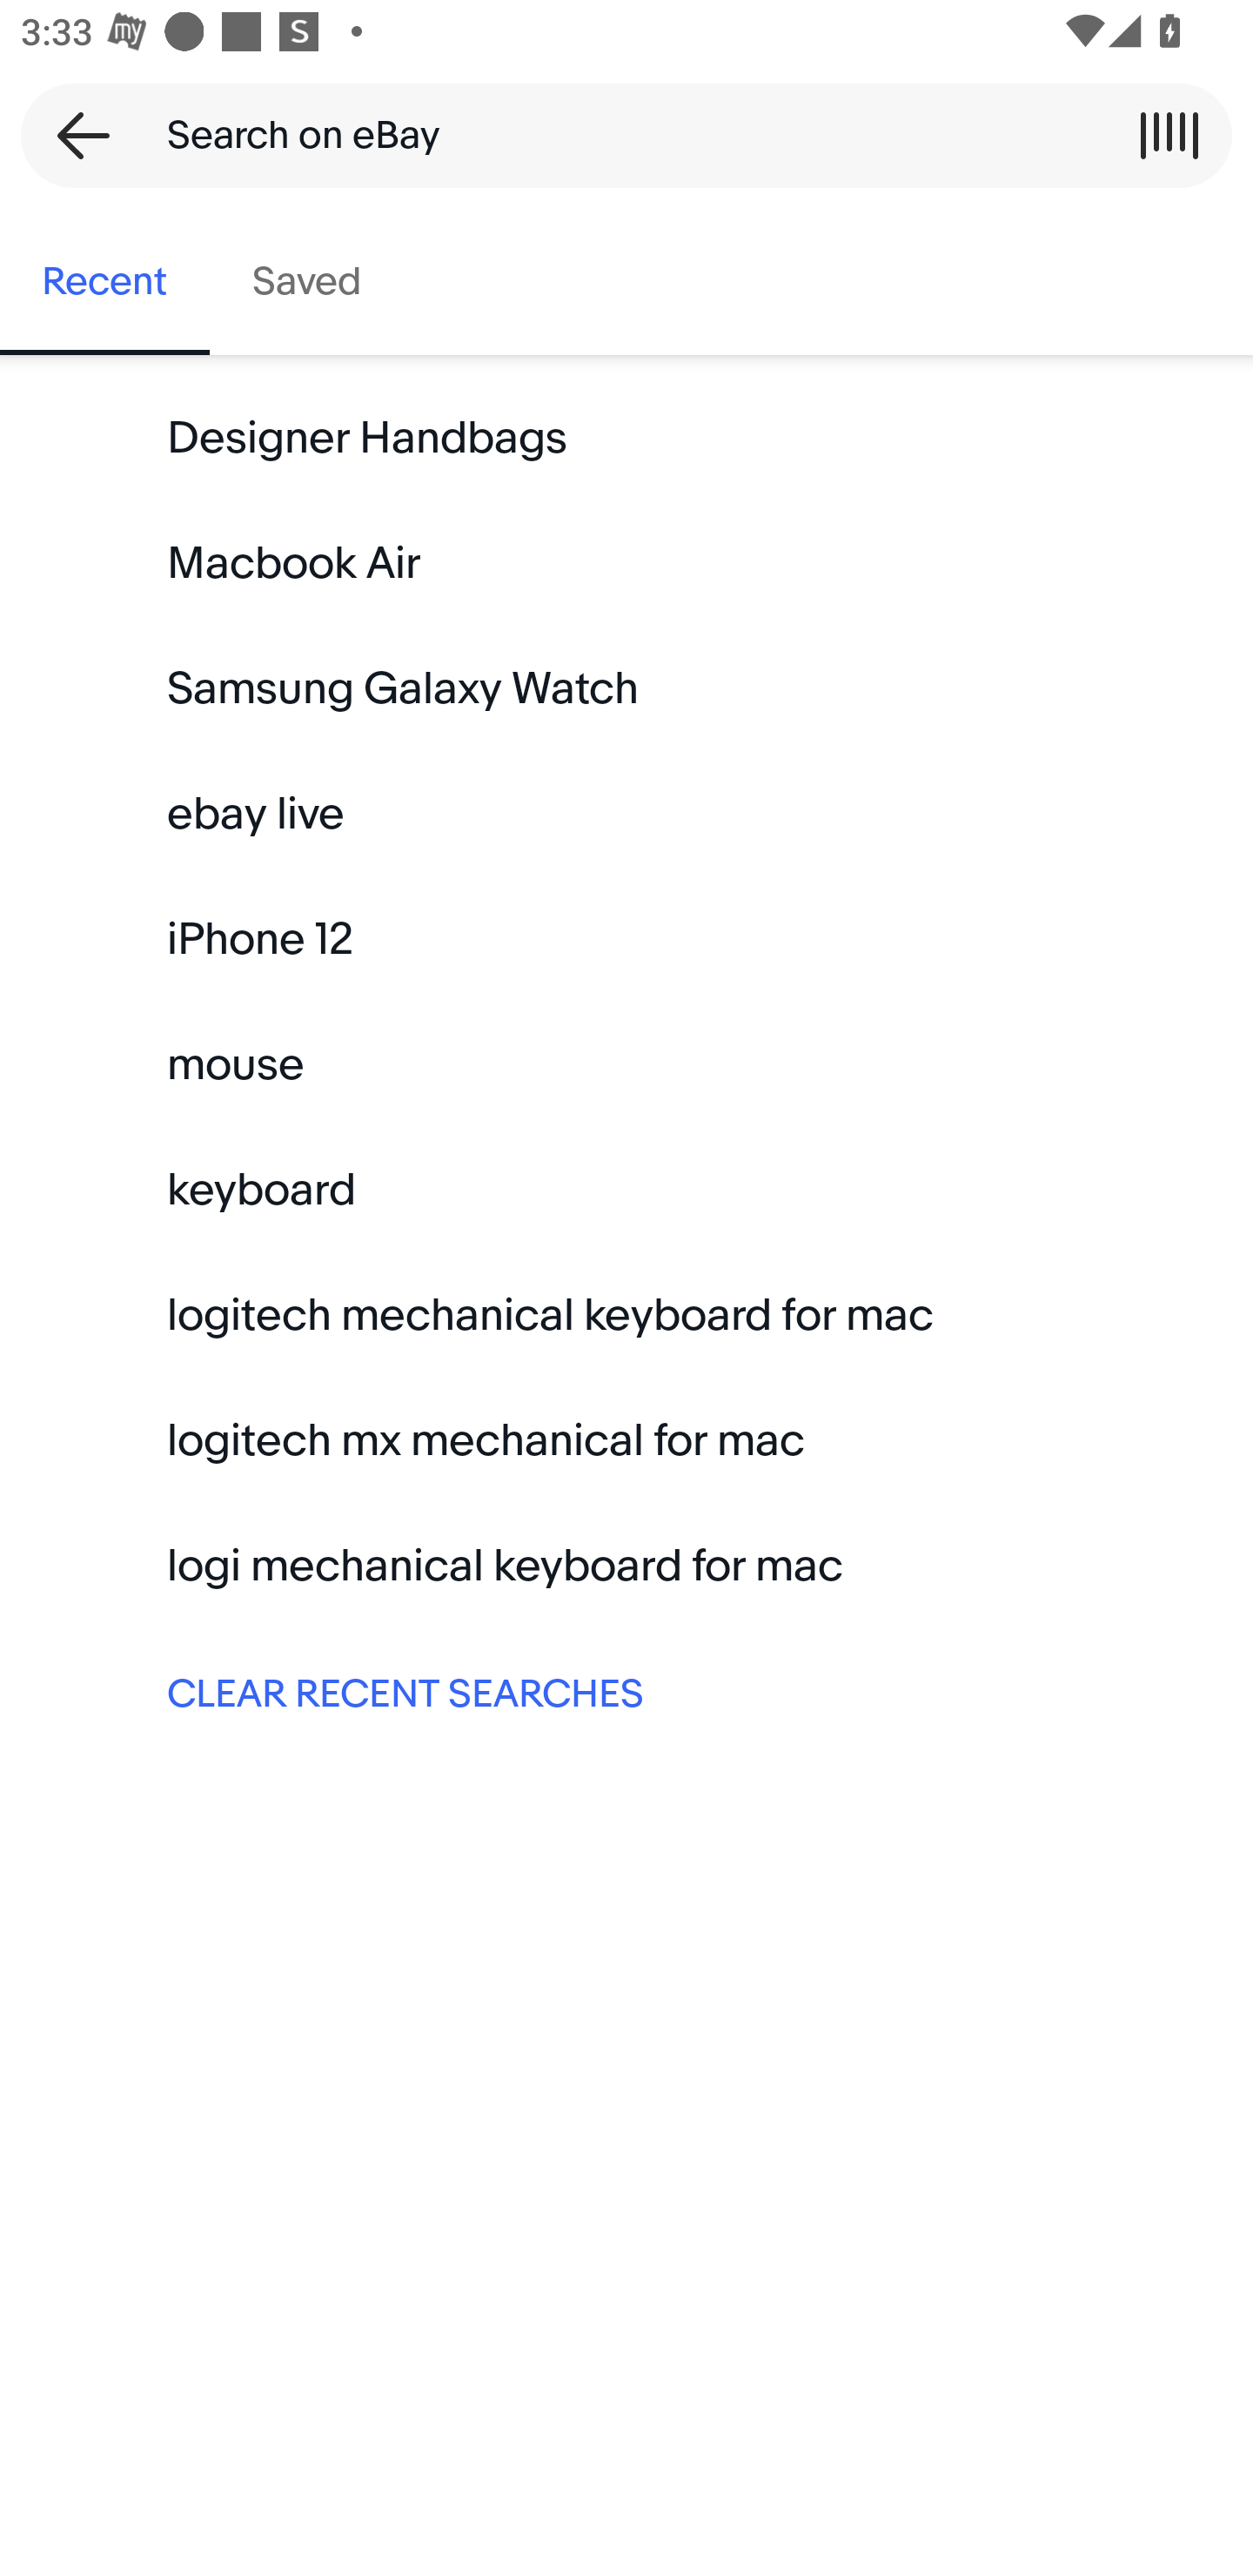 The height and width of the screenshot is (2576, 1253). Describe the element at coordinates (626, 564) in the screenshot. I see `Macbook Air Keyword search Macbook Air:` at that location.